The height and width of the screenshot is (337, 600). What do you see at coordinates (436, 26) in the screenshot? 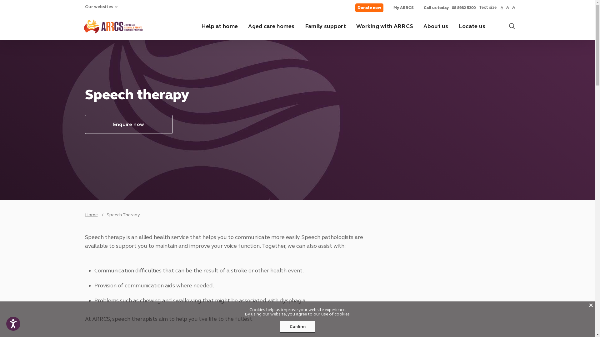
I see `About us` at bounding box center [436, 26].